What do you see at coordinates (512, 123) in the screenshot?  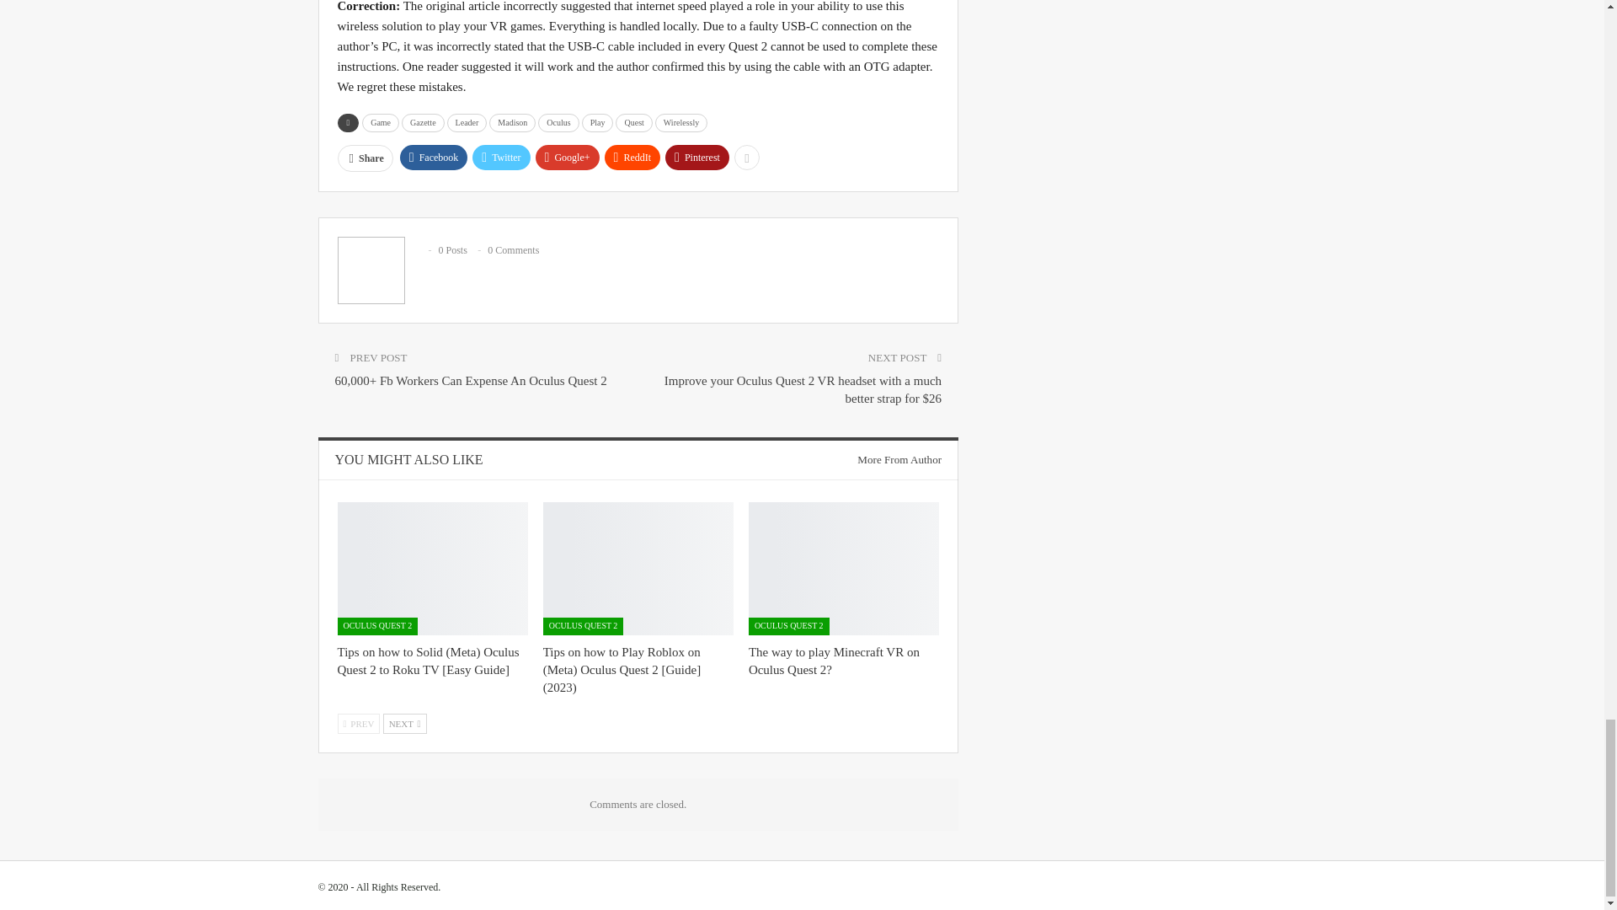 I see `Madison` at bounding box center [512, 123].